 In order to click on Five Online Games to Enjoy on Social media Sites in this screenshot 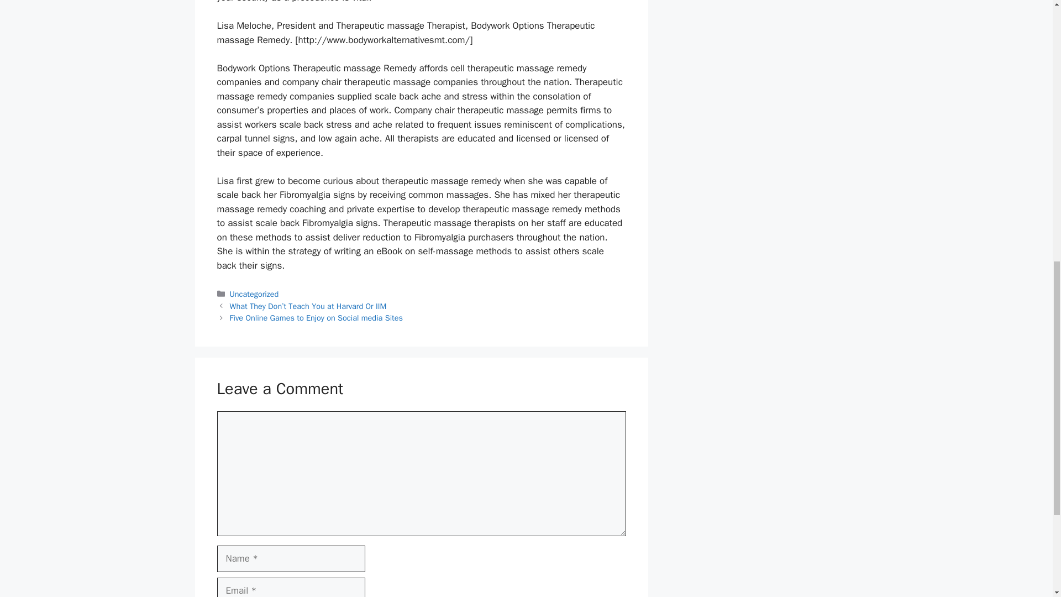, I will do `click(316, 317)`.